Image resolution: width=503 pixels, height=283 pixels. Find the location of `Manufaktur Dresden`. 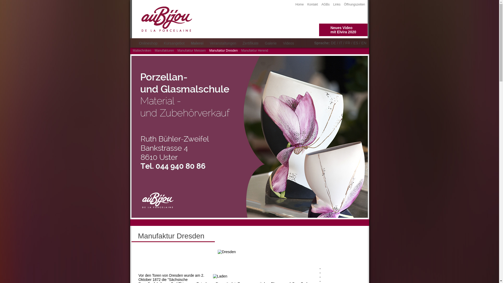

Manufaktur Dresden is located at coordinates (224, 51).